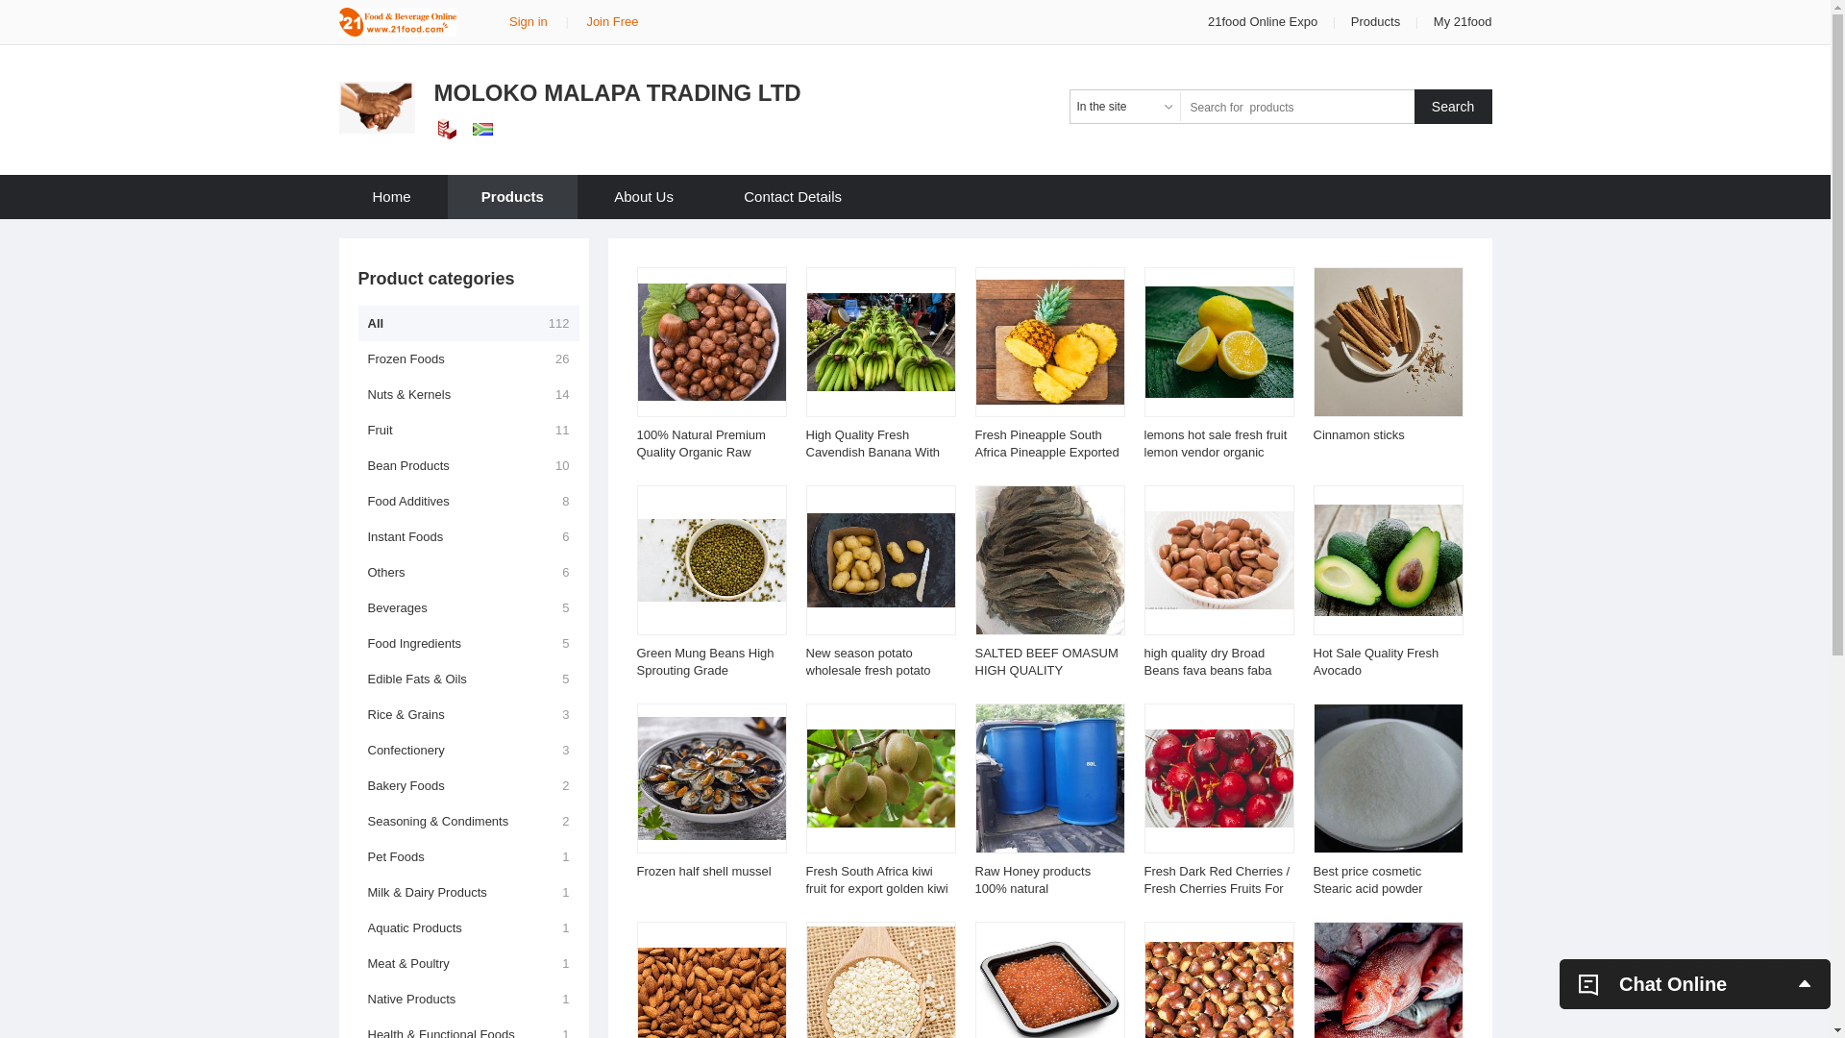 The image size is (1845, 1038). I want to click on SALTED BEEF OMASUM HIGH QUALITY, so click(1045, 661).